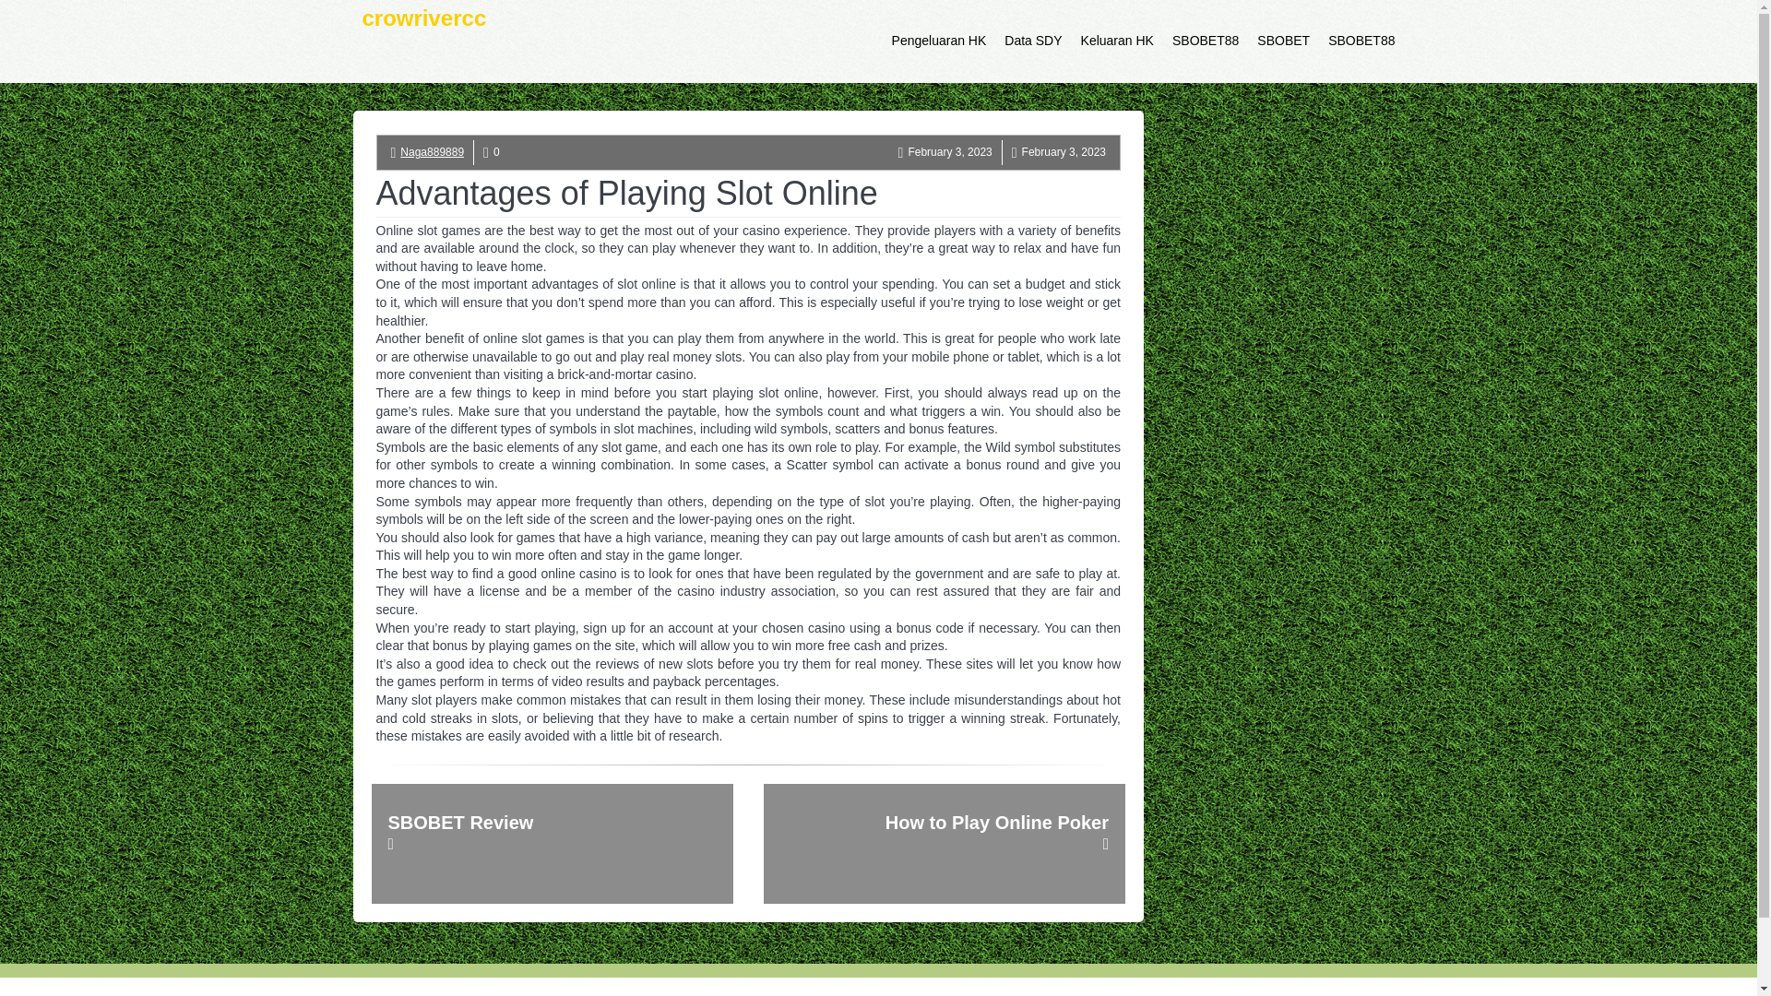 The width and height of the screenshot is (1771, 996). I want to click on How to Play Online Poker, so click(944, 843).